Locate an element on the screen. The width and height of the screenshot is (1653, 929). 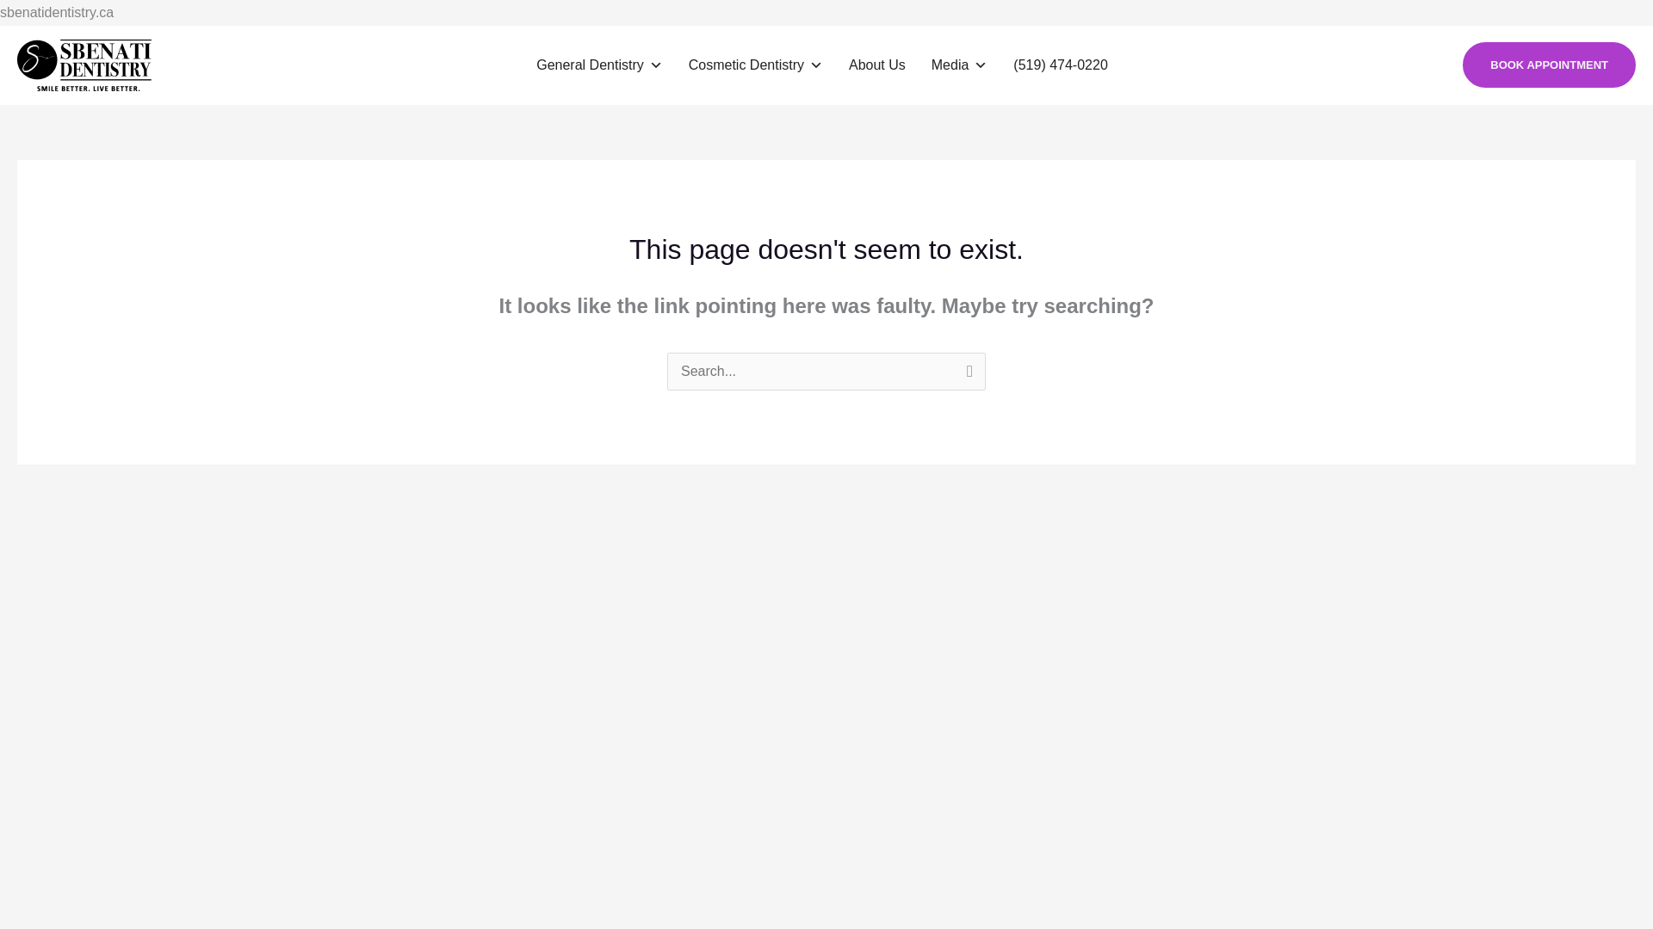
General Dentistry is located at coordinates (599, 65).